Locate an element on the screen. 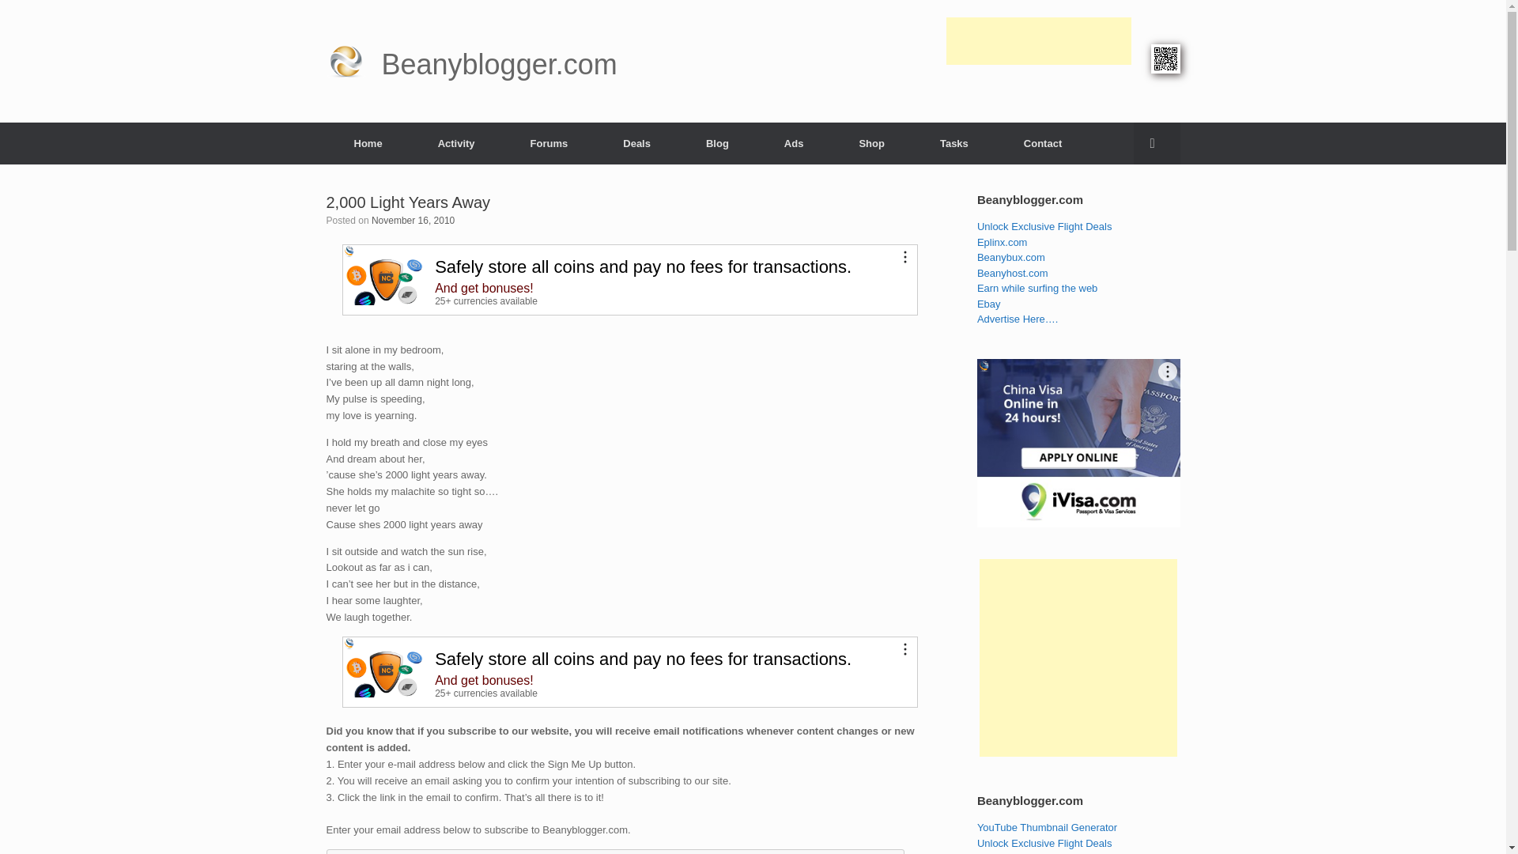 The image size is (1518, 854). Blog is located at coordinates (717, 142).